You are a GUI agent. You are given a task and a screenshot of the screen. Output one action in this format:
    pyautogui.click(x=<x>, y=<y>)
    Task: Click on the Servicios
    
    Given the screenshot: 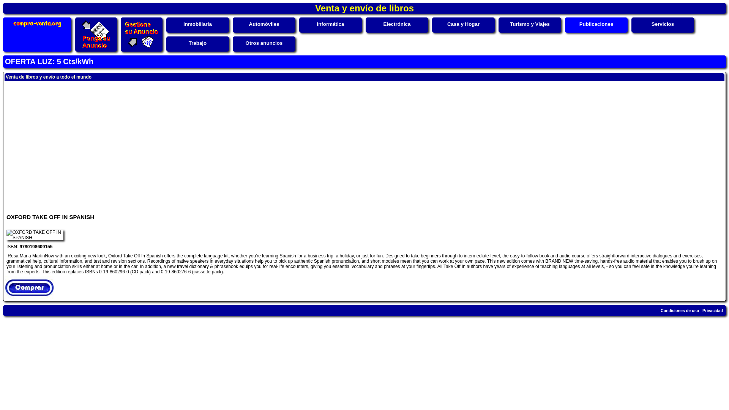 What is the action you would take?
    pyautogui.click(x=663, y=24)
    